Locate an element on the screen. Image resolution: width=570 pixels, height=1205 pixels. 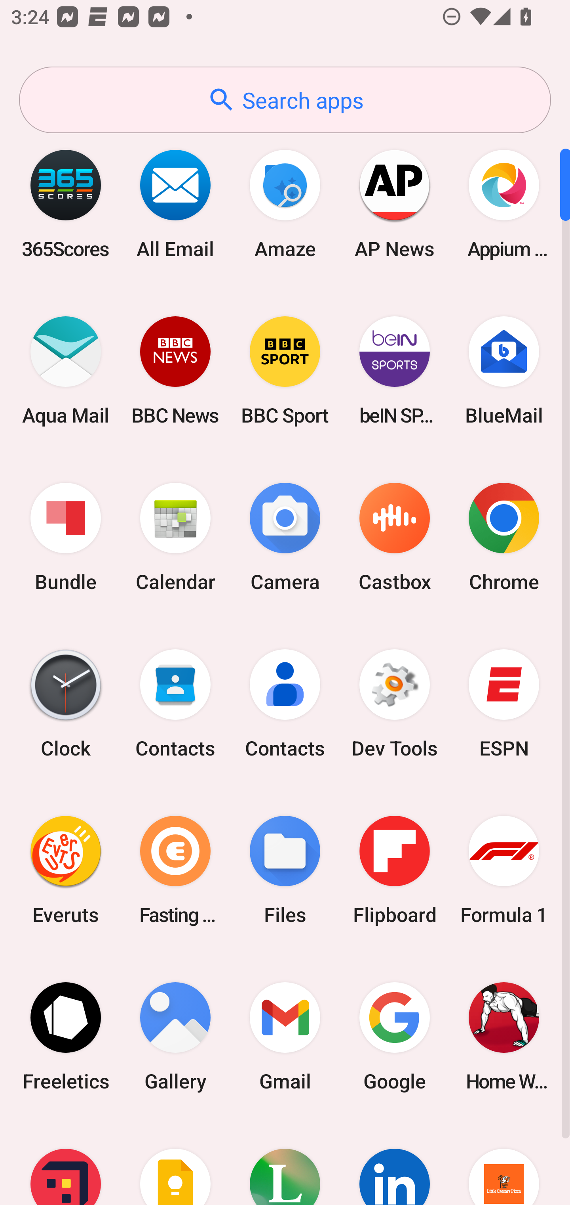
ESPN is located at coordinates (504, 704).